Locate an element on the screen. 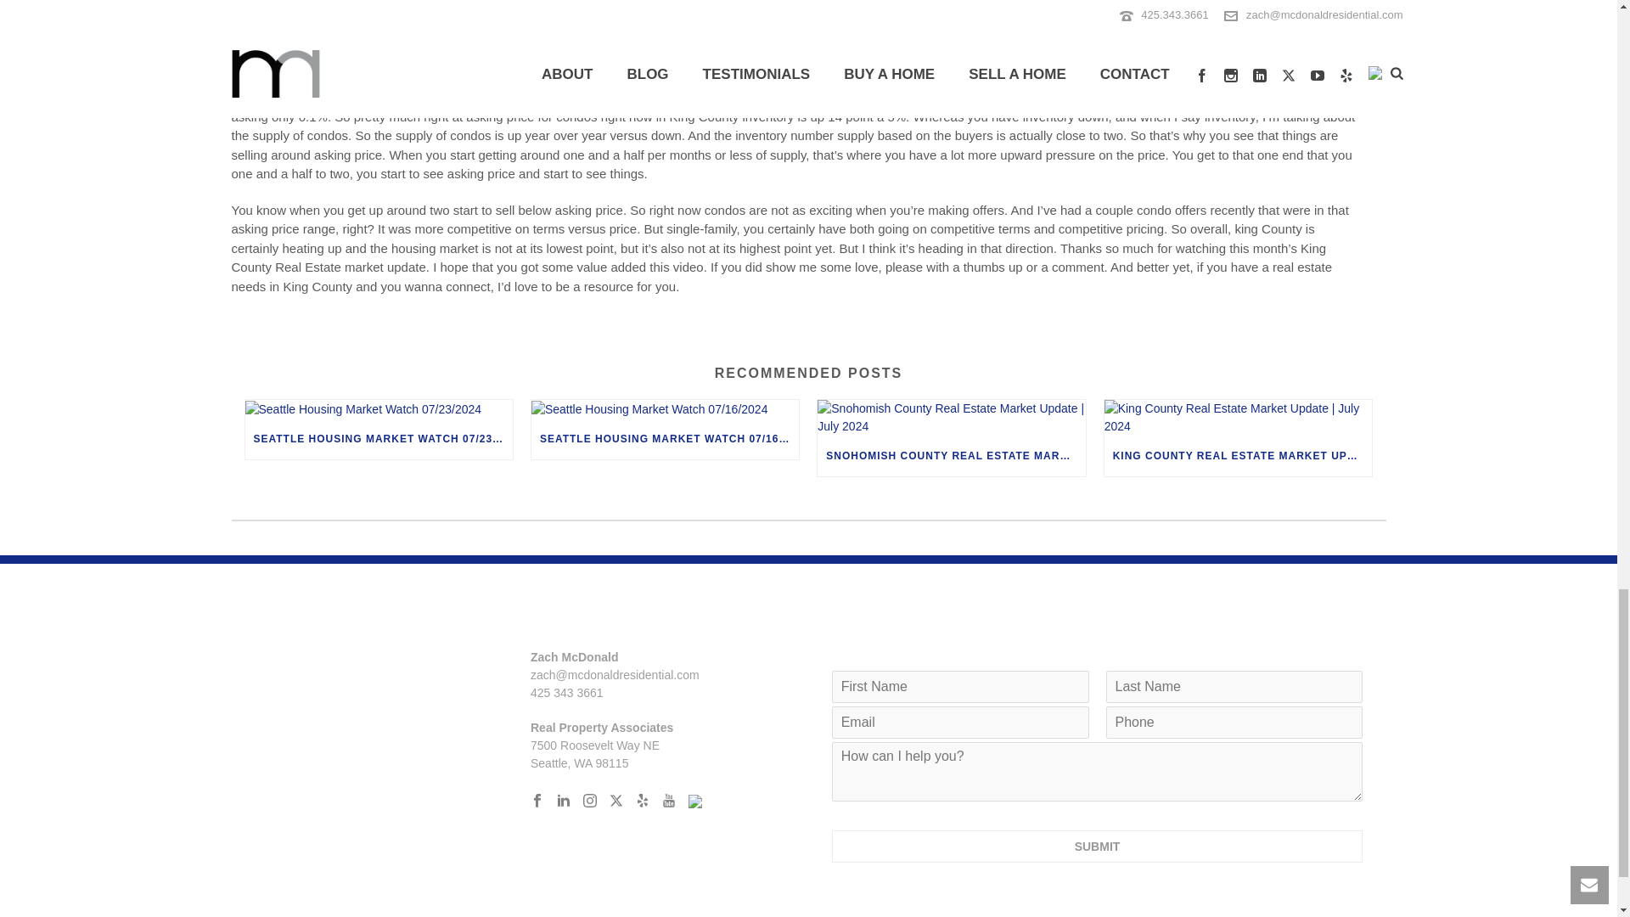 The width and height of the screenshot is (1630, 917). Follow Us on instagram is located at coordinates (589, 802).